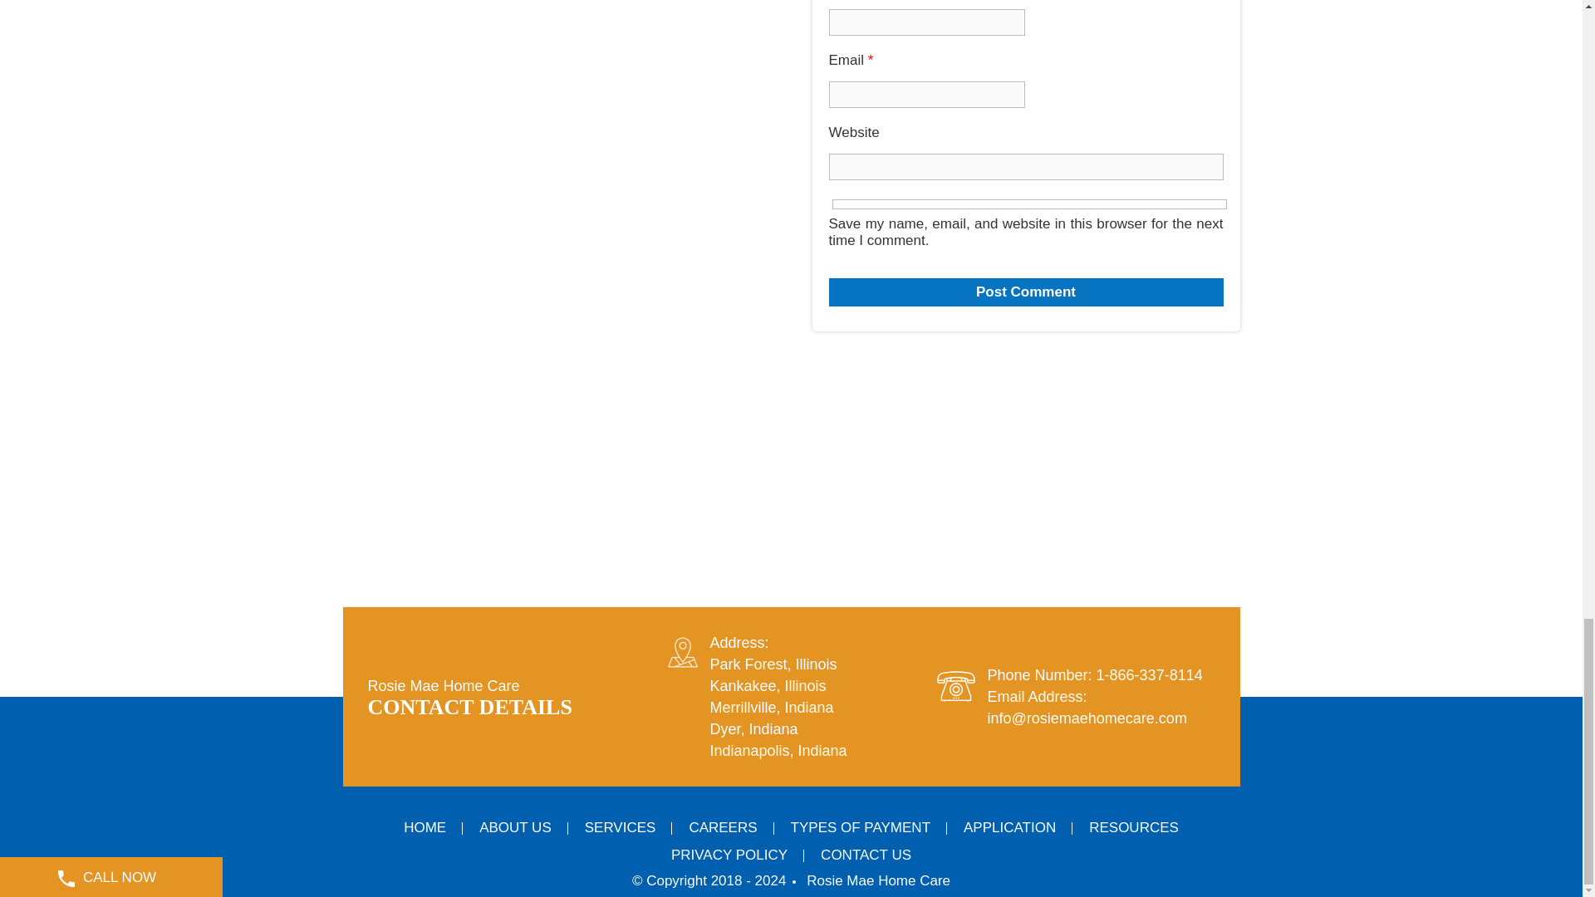 The height and width of the screenshot is (897, 1595). What do you see at coordinates (515, 827) in the screenshot?
I see `ABOUT US` at bounding box center [515, 827].